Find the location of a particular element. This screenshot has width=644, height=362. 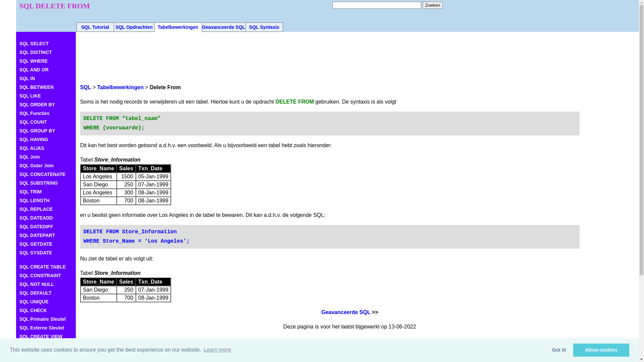

SQL REPLACE is located at coordinates (46, 209).